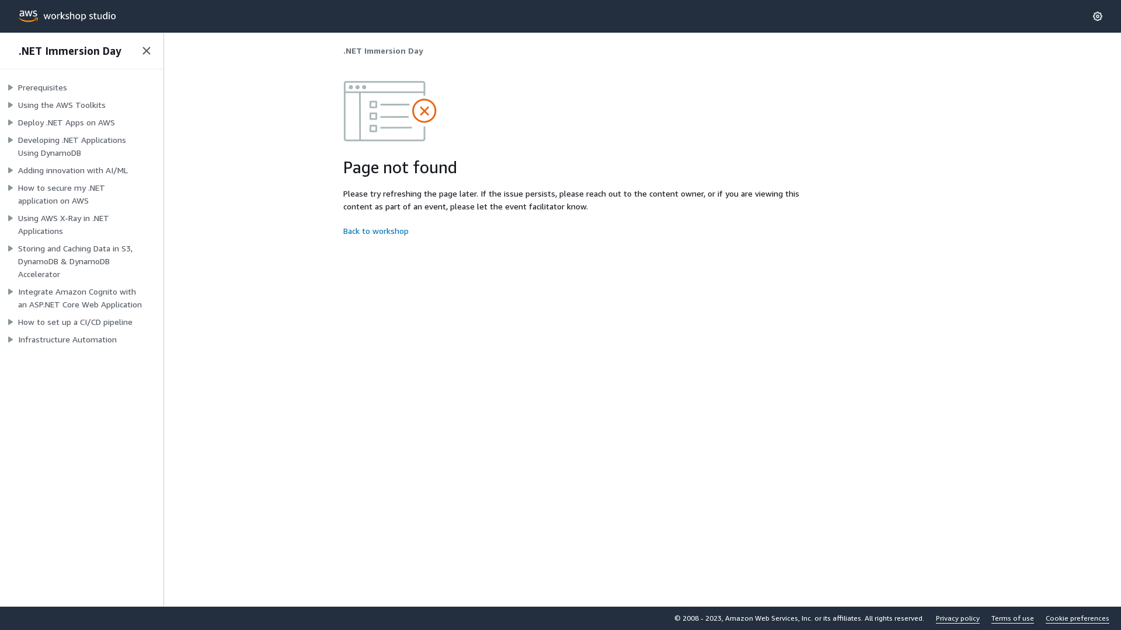  I want to click on Adding innovation with AI/ML, so click(73, 170).